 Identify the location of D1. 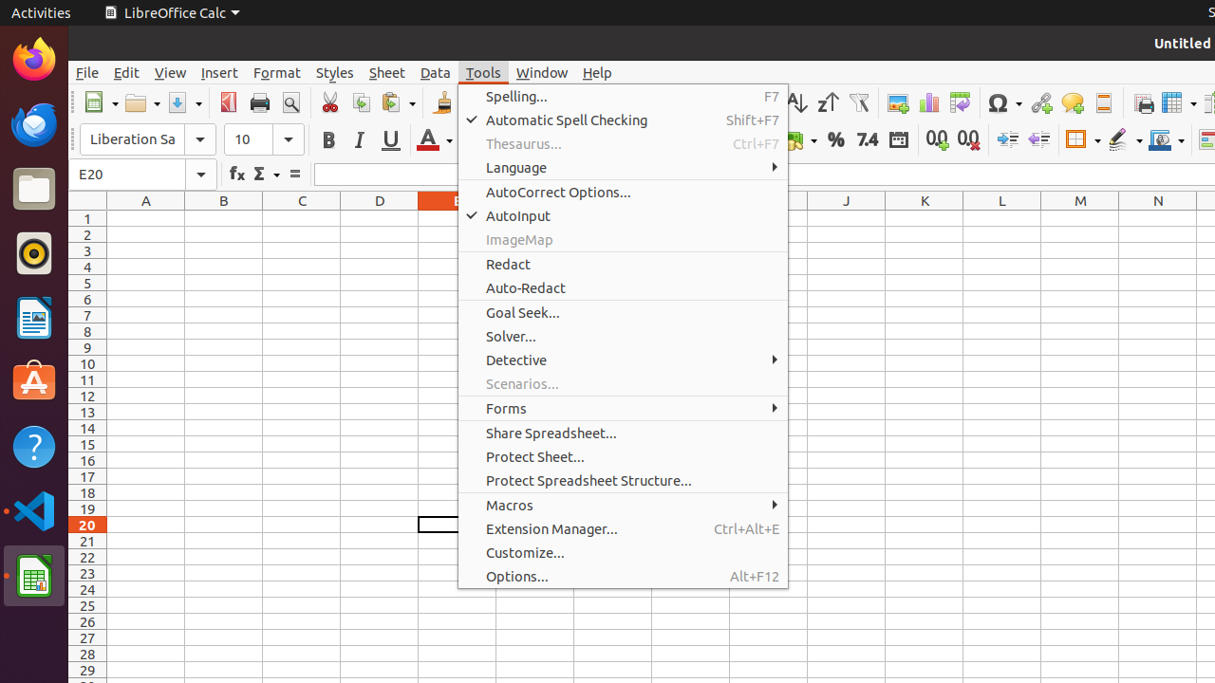
(380, 218).